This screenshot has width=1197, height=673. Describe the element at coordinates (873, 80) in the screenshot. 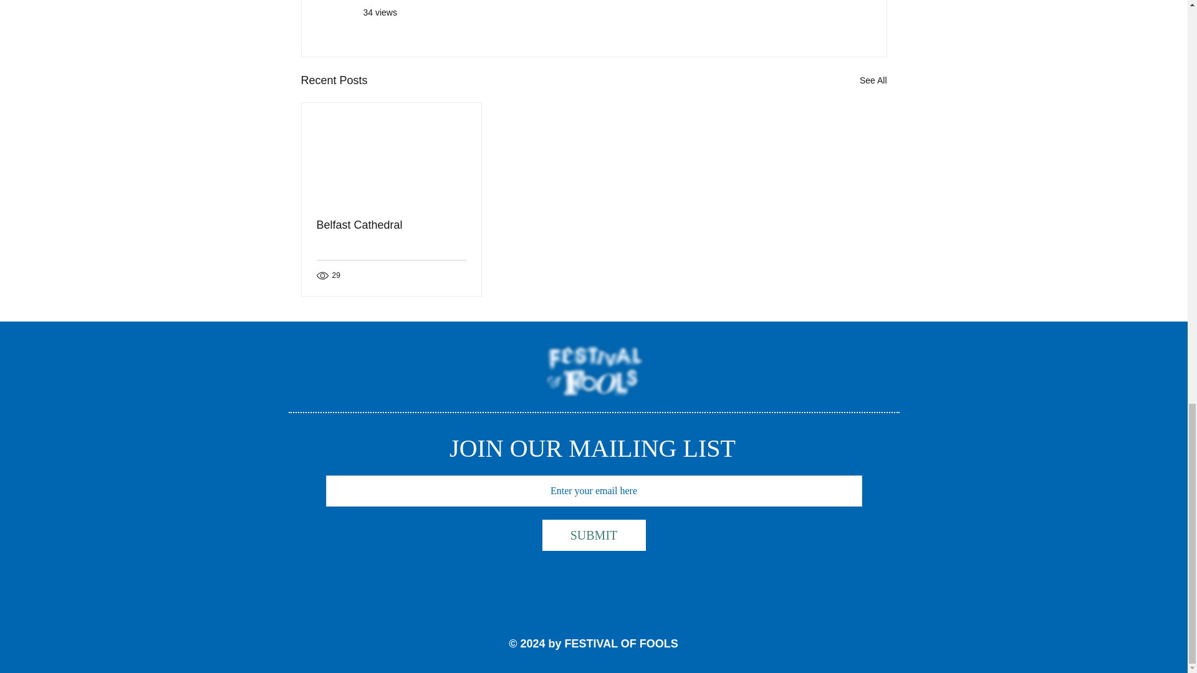

I see `See All` at that location.